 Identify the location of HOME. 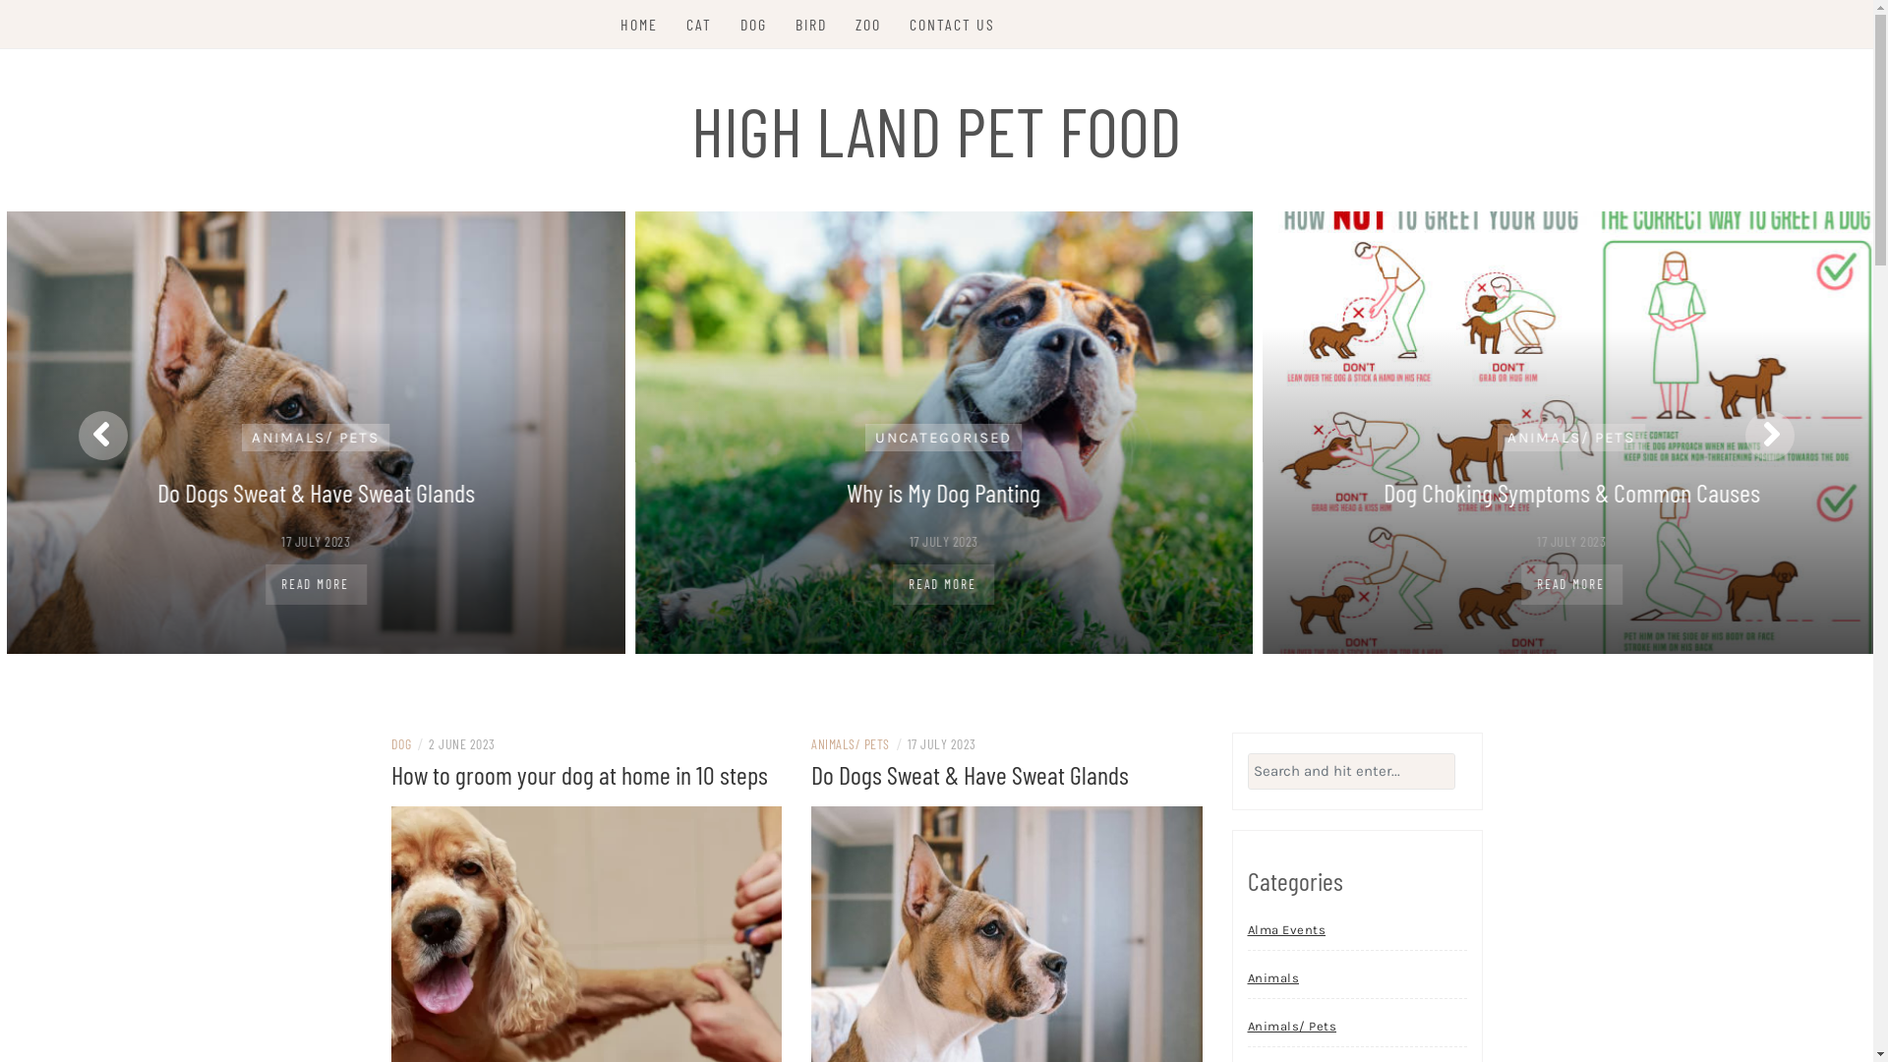
(639, 25).